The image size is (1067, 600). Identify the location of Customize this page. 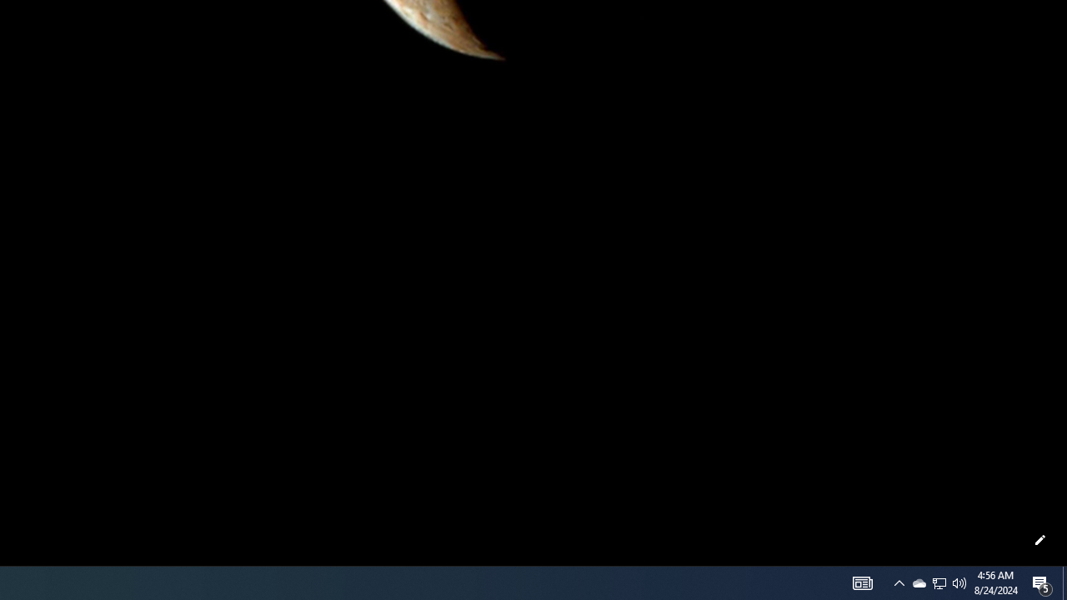
(1040, 540).